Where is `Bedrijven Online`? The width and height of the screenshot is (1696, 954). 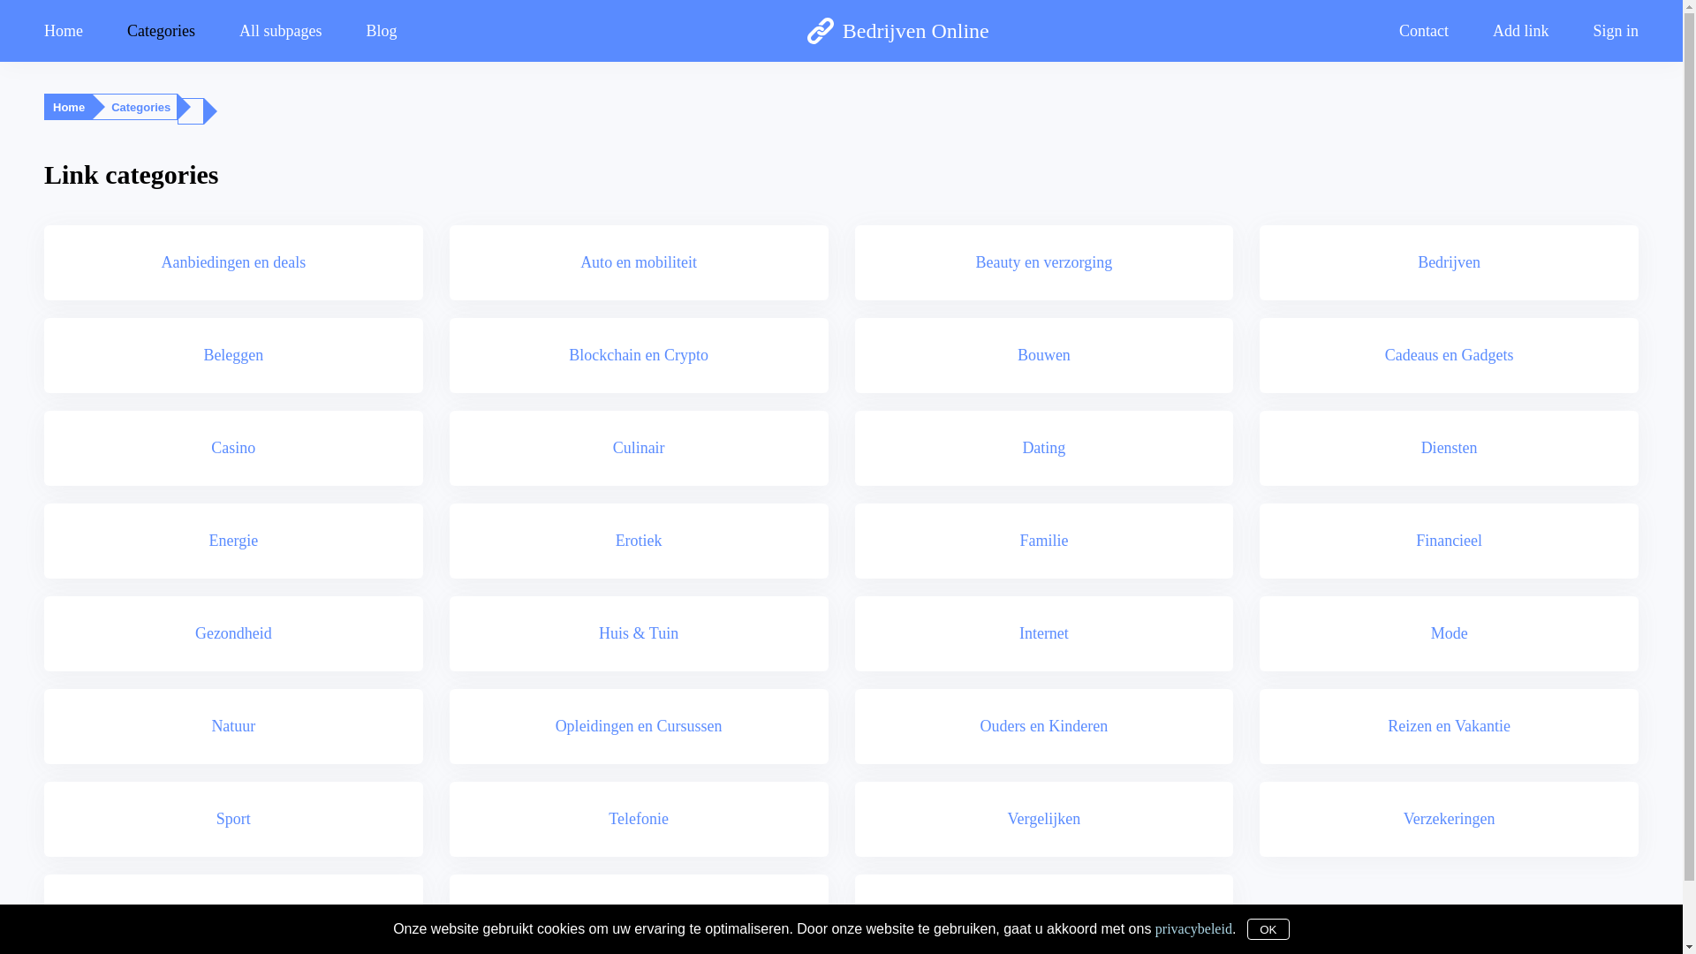 Bedrijven Online is located at coordinates (897, 31).